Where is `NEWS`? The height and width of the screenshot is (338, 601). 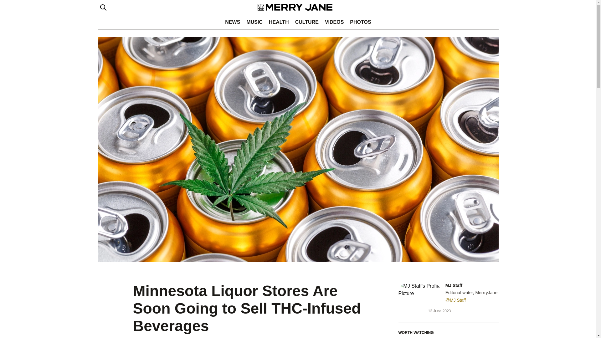 NEWS is located at coordinates (232, 22).